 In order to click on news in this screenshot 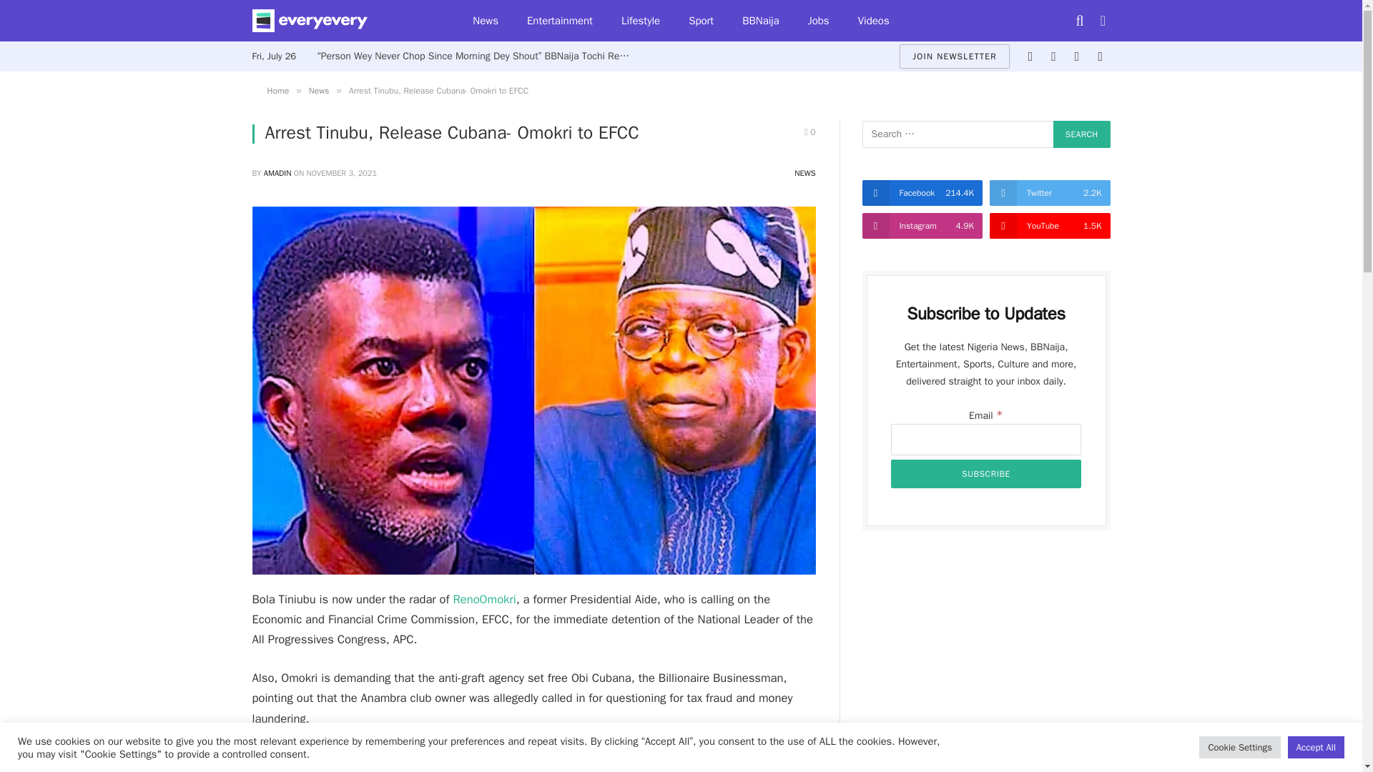, I will do `click(485, 21)`.